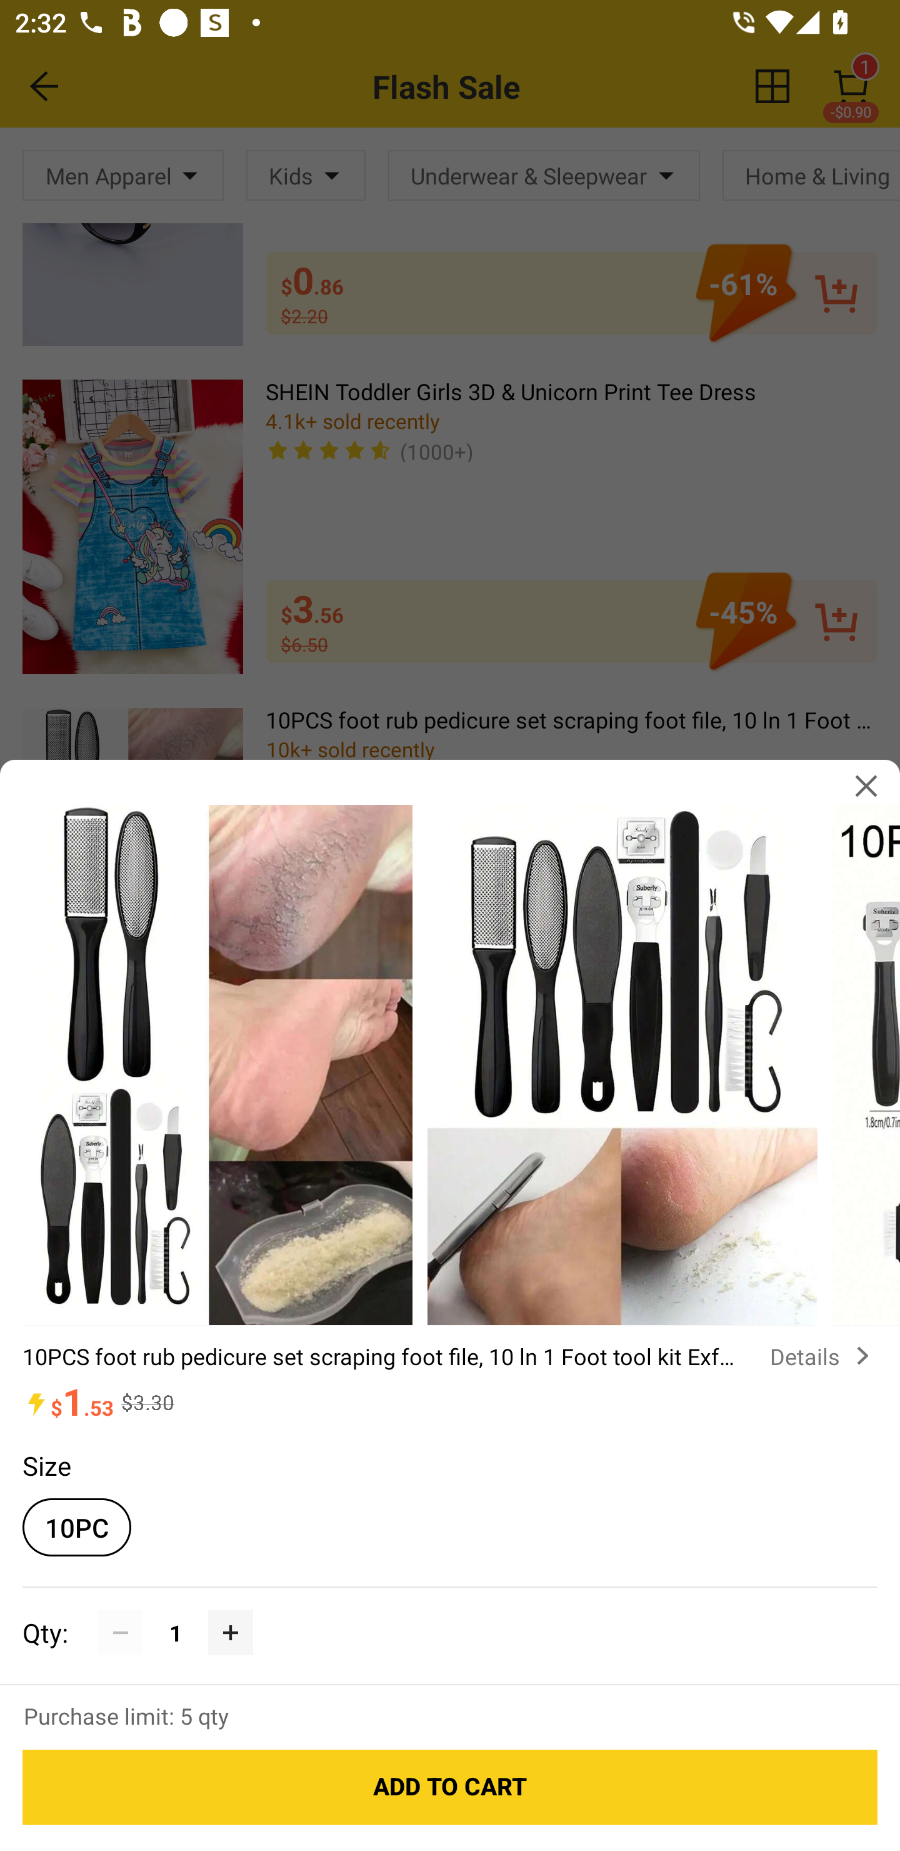 Image resolution: width=900 pixels, height=1851 pixels. I want to click on Details, so click(824, 1356).